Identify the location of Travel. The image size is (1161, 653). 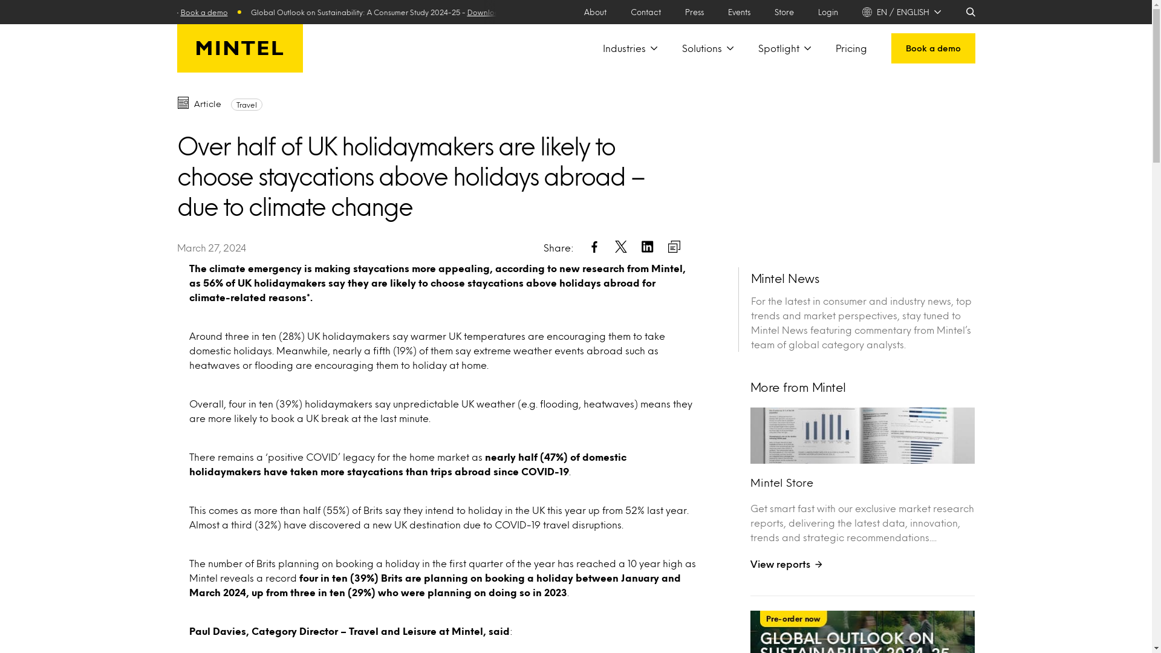
(247, 104).